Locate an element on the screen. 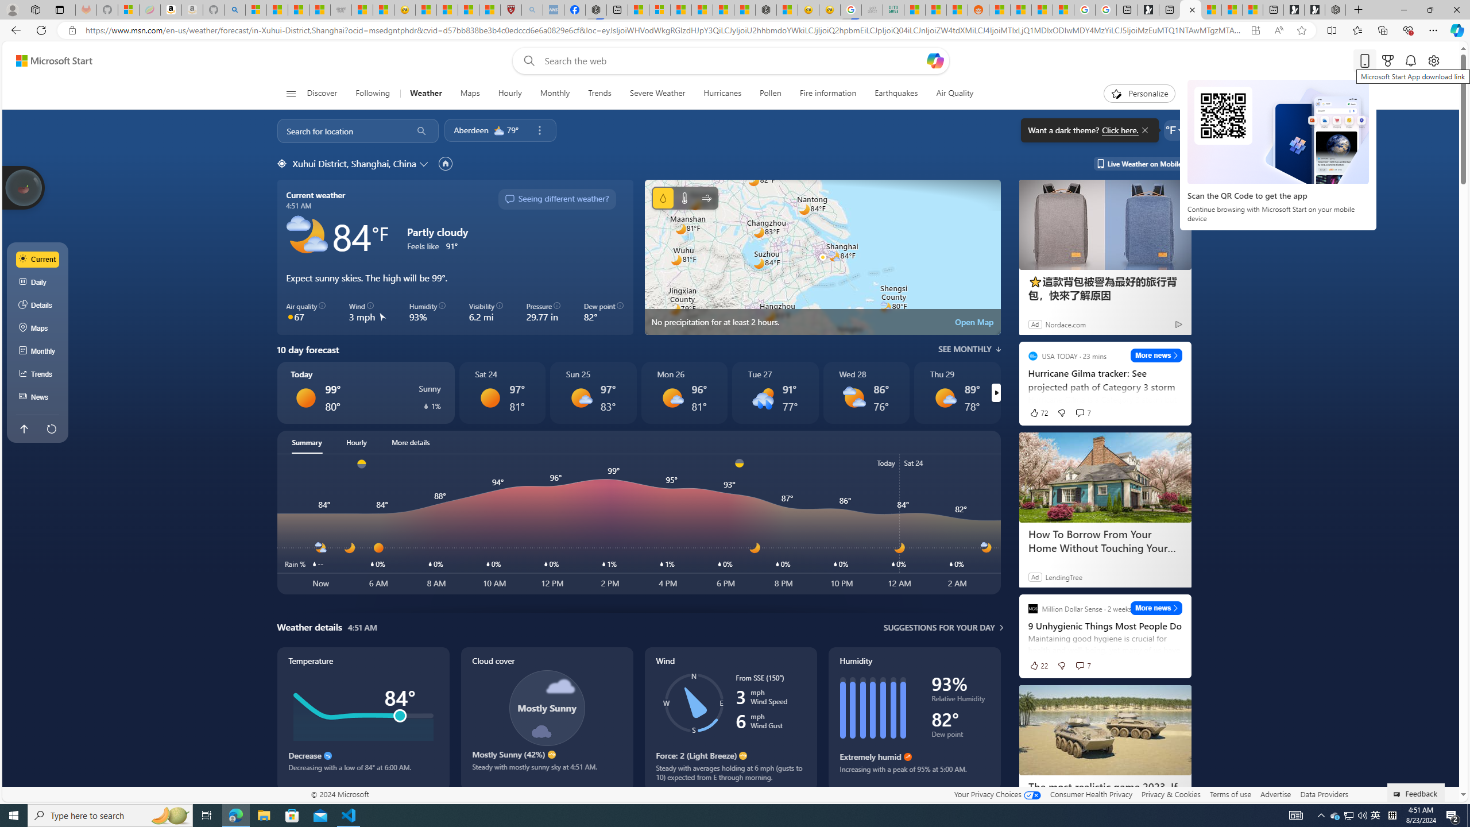  Enter your search term is located at coordinates (733, 61).